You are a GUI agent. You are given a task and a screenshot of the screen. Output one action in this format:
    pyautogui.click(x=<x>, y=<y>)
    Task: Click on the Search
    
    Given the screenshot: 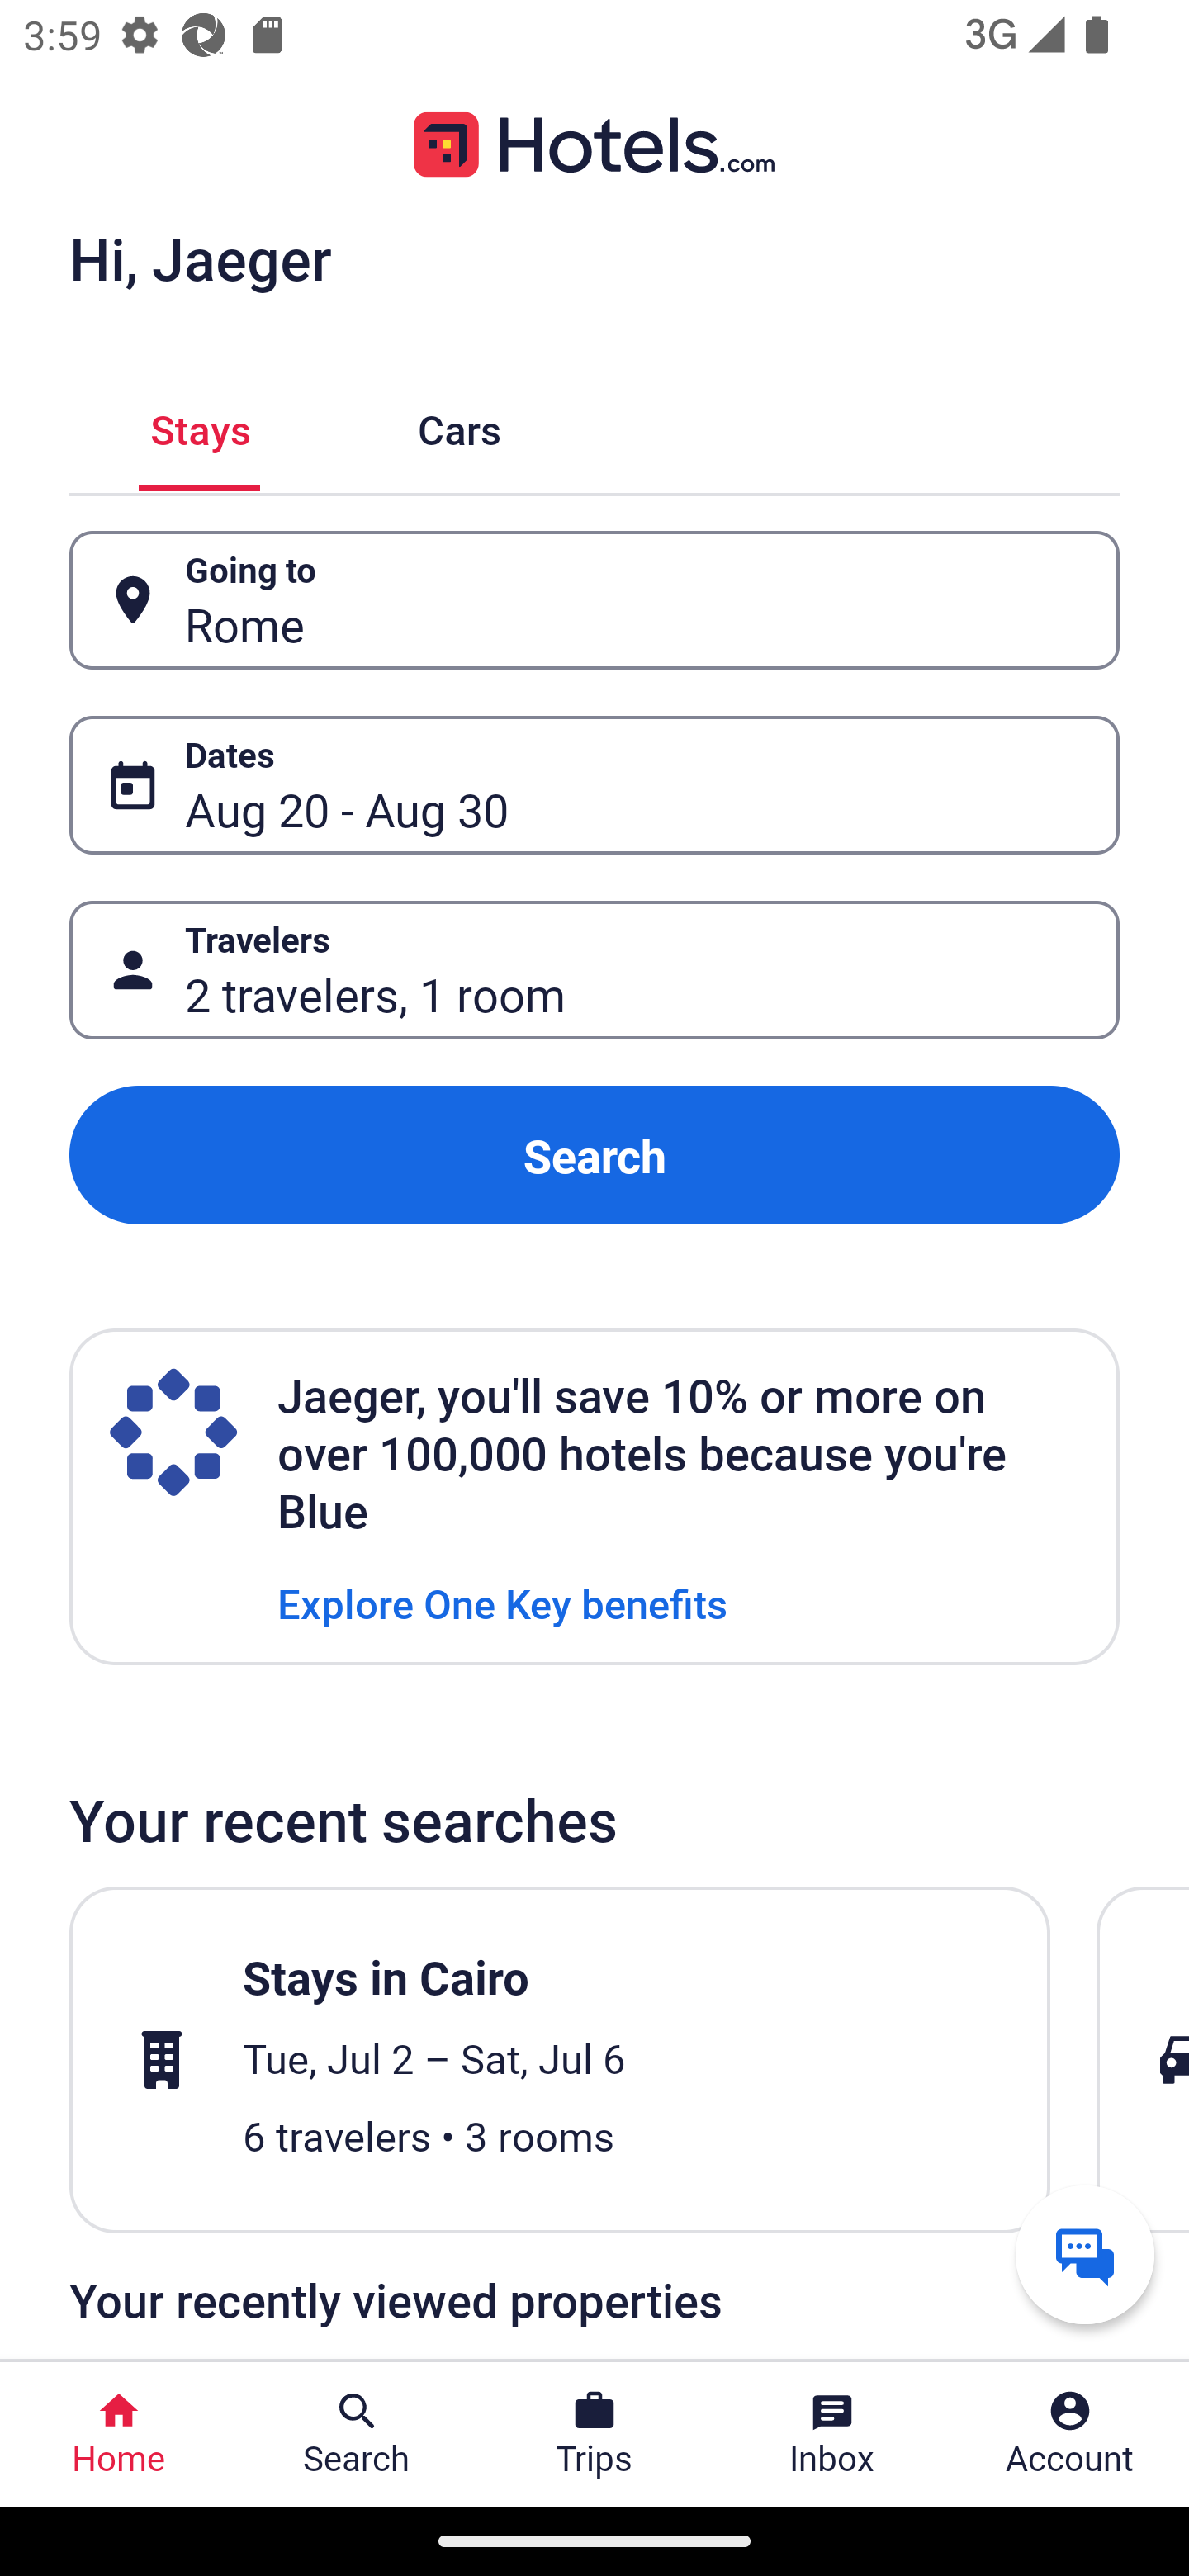 What is the action you would take?
    pyautogui.click(x=594, y=1154)
    